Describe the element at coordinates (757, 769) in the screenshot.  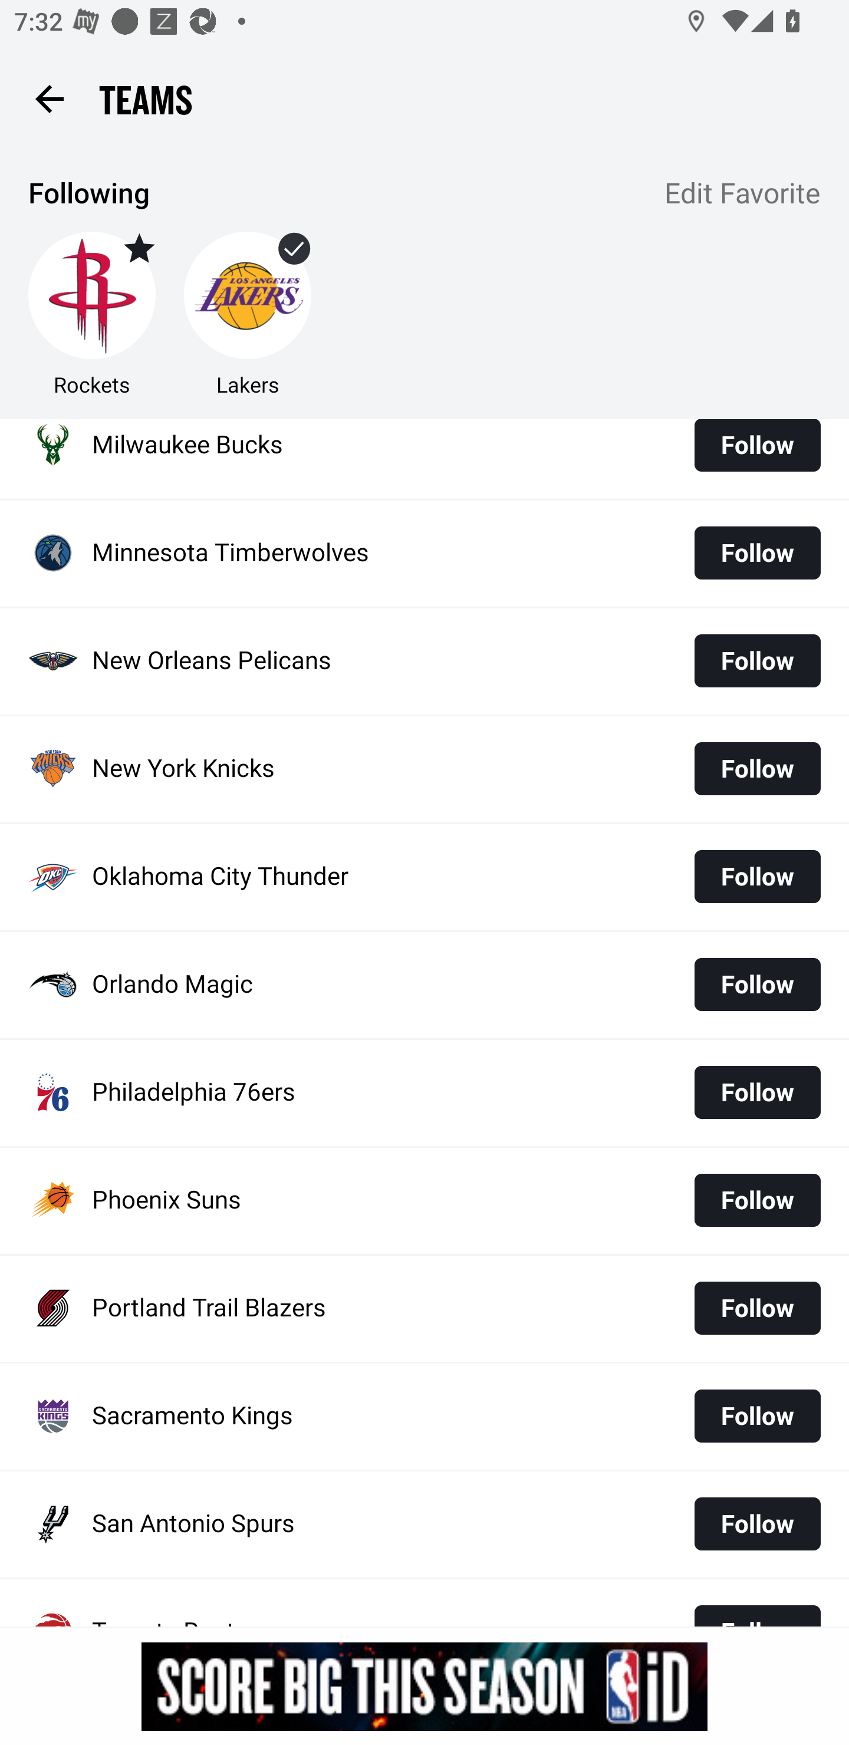
I see `Follow` at that location.